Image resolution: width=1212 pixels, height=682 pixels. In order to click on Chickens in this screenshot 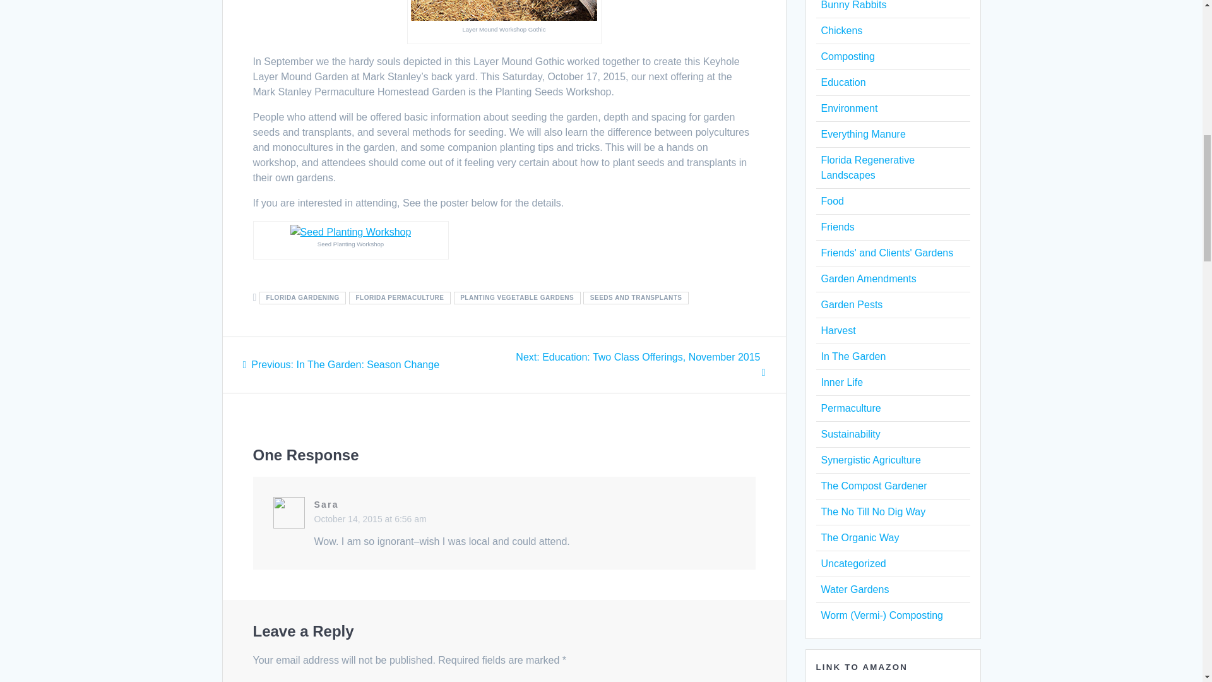, I will do `click(841, 30)`.